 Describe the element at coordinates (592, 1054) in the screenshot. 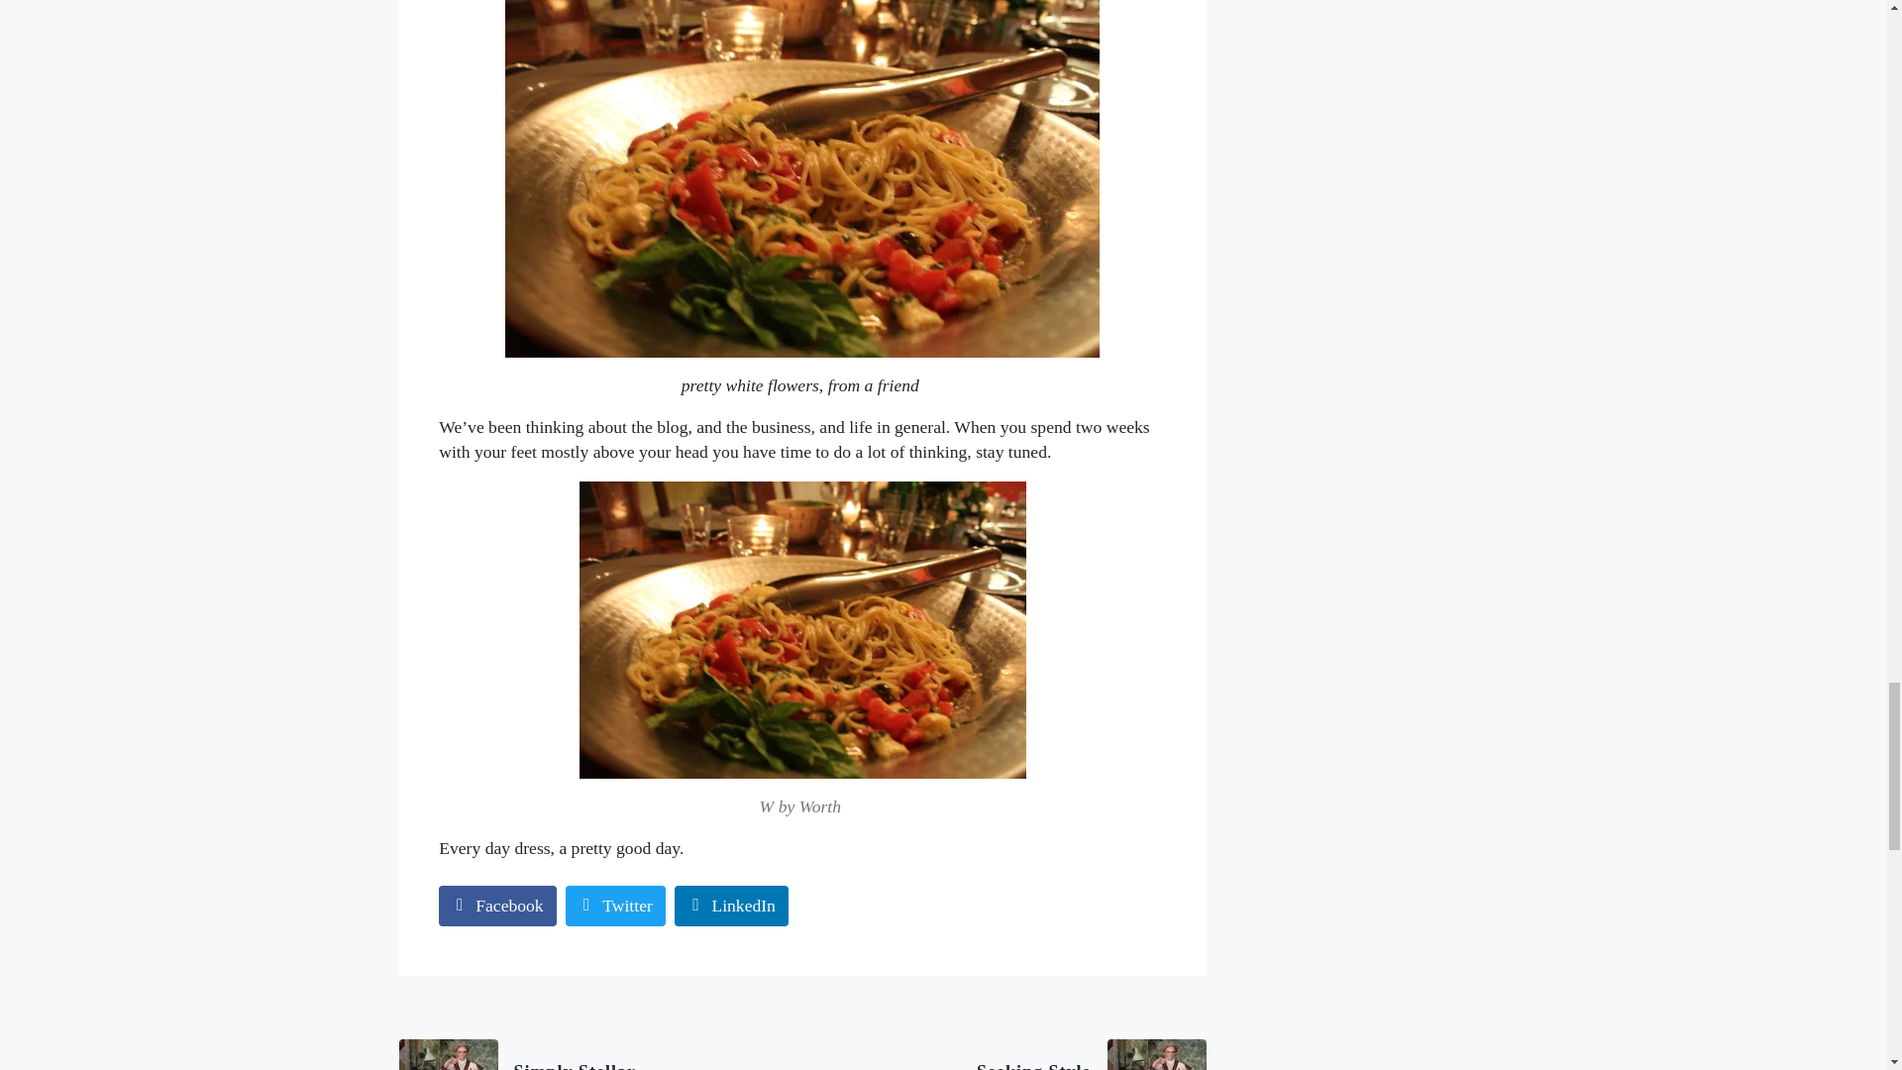

I see `simply stellar` at that location.